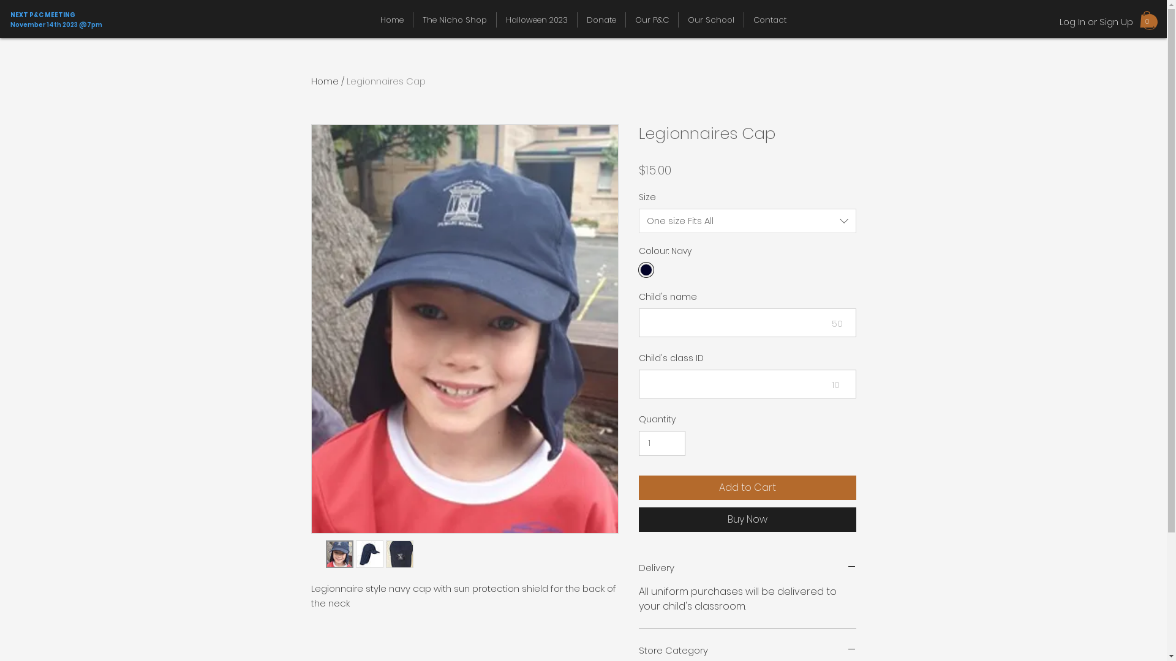 The width and height of the screenshot is (1176, 661). I want to click on Our School, so click(711, 20).